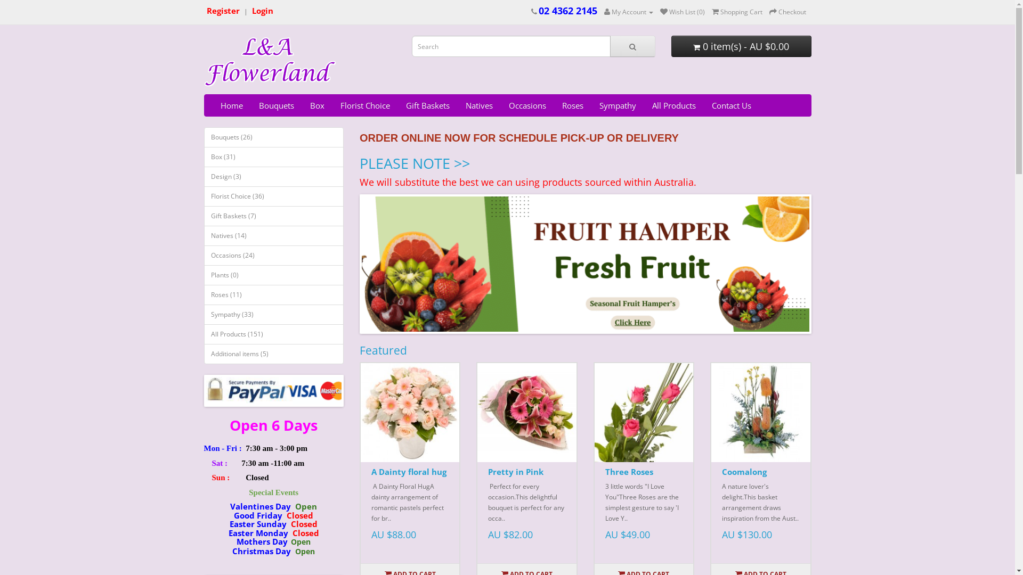 This screenshot has width=1023, height=575. Describe the element at coordinates (274, 275) in the screenshot. I see `Plants (0)` at that location.